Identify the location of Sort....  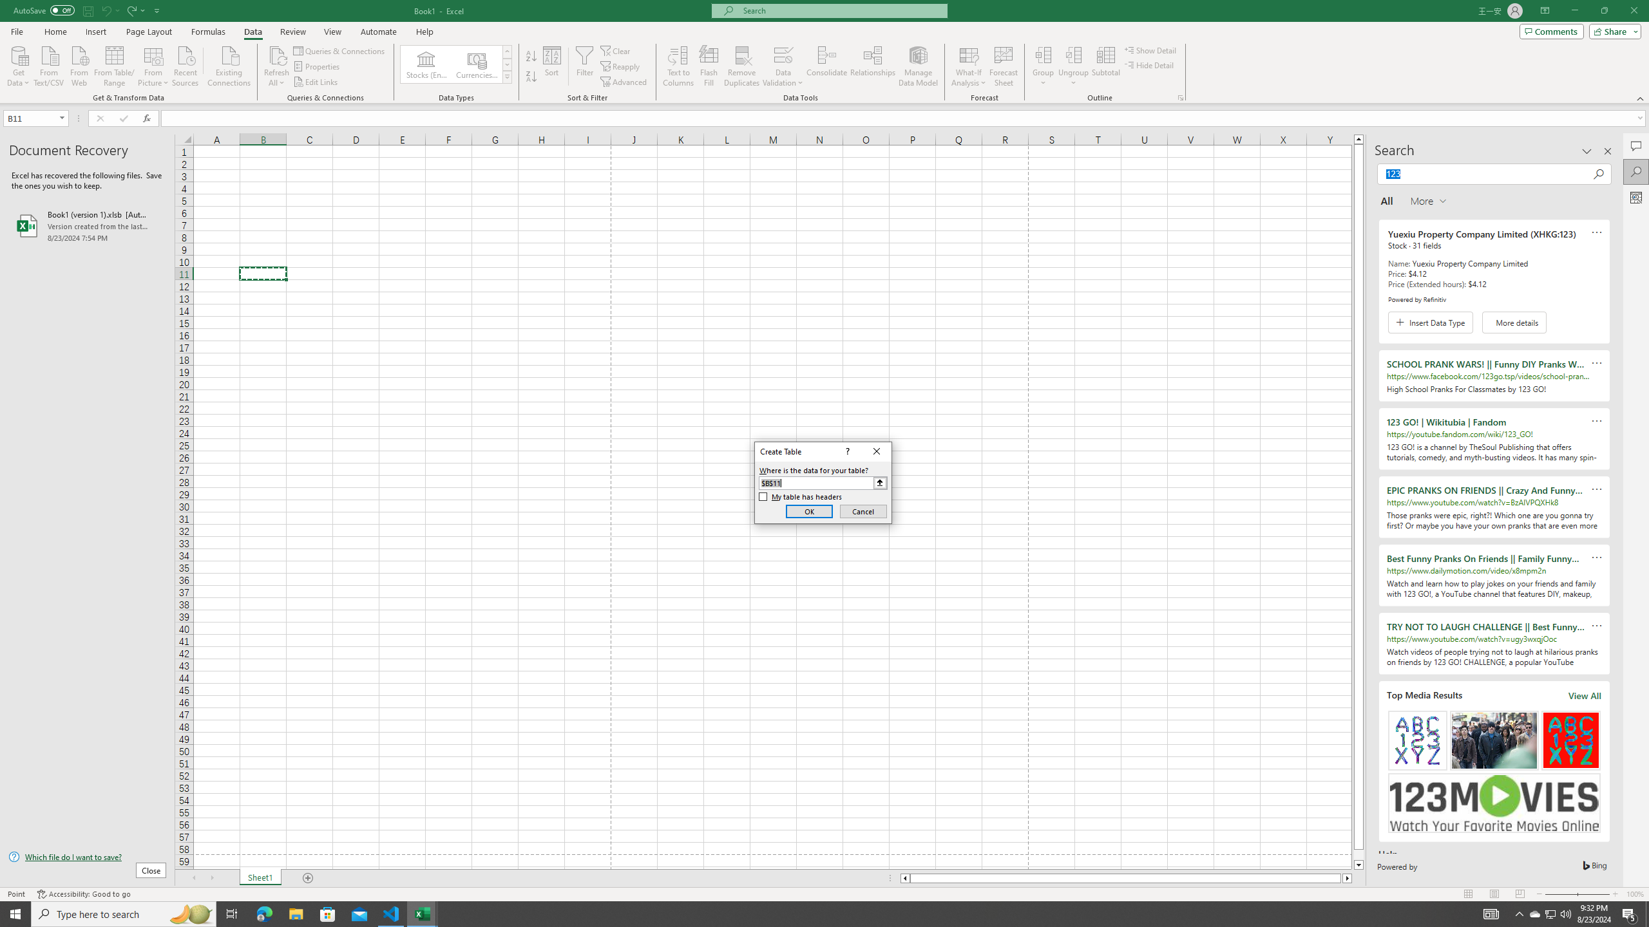
(553, 66).